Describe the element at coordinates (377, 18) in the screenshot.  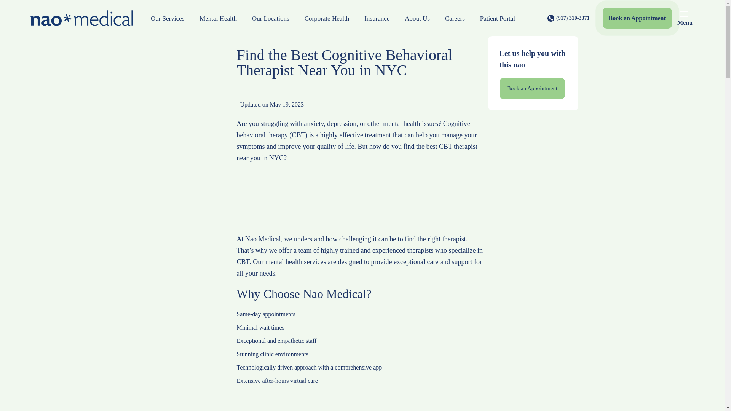
I see `Insurance` at that location.